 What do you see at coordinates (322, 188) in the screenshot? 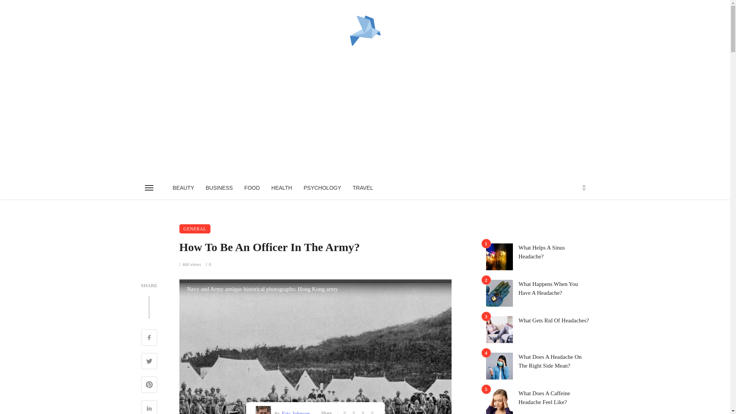
I see `PSYCHOLOGY` at bounding box center [322, 188].